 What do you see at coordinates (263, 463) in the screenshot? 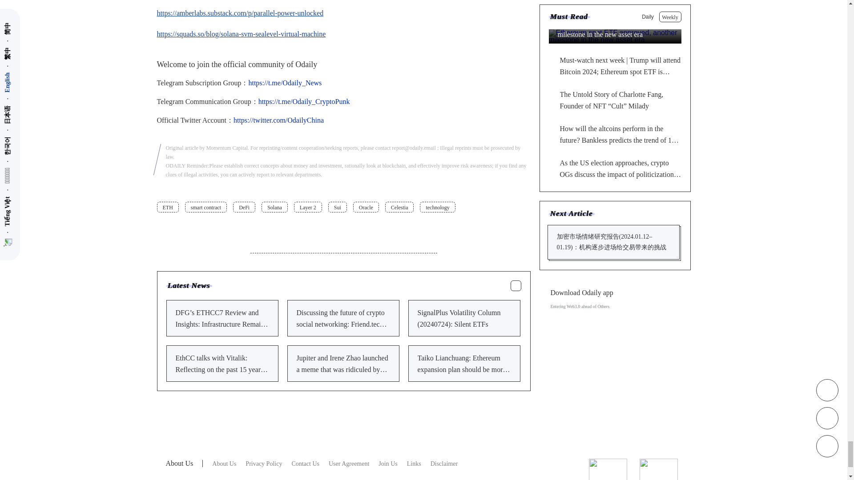
I see `Odaily` at bounding box center [263, 463].